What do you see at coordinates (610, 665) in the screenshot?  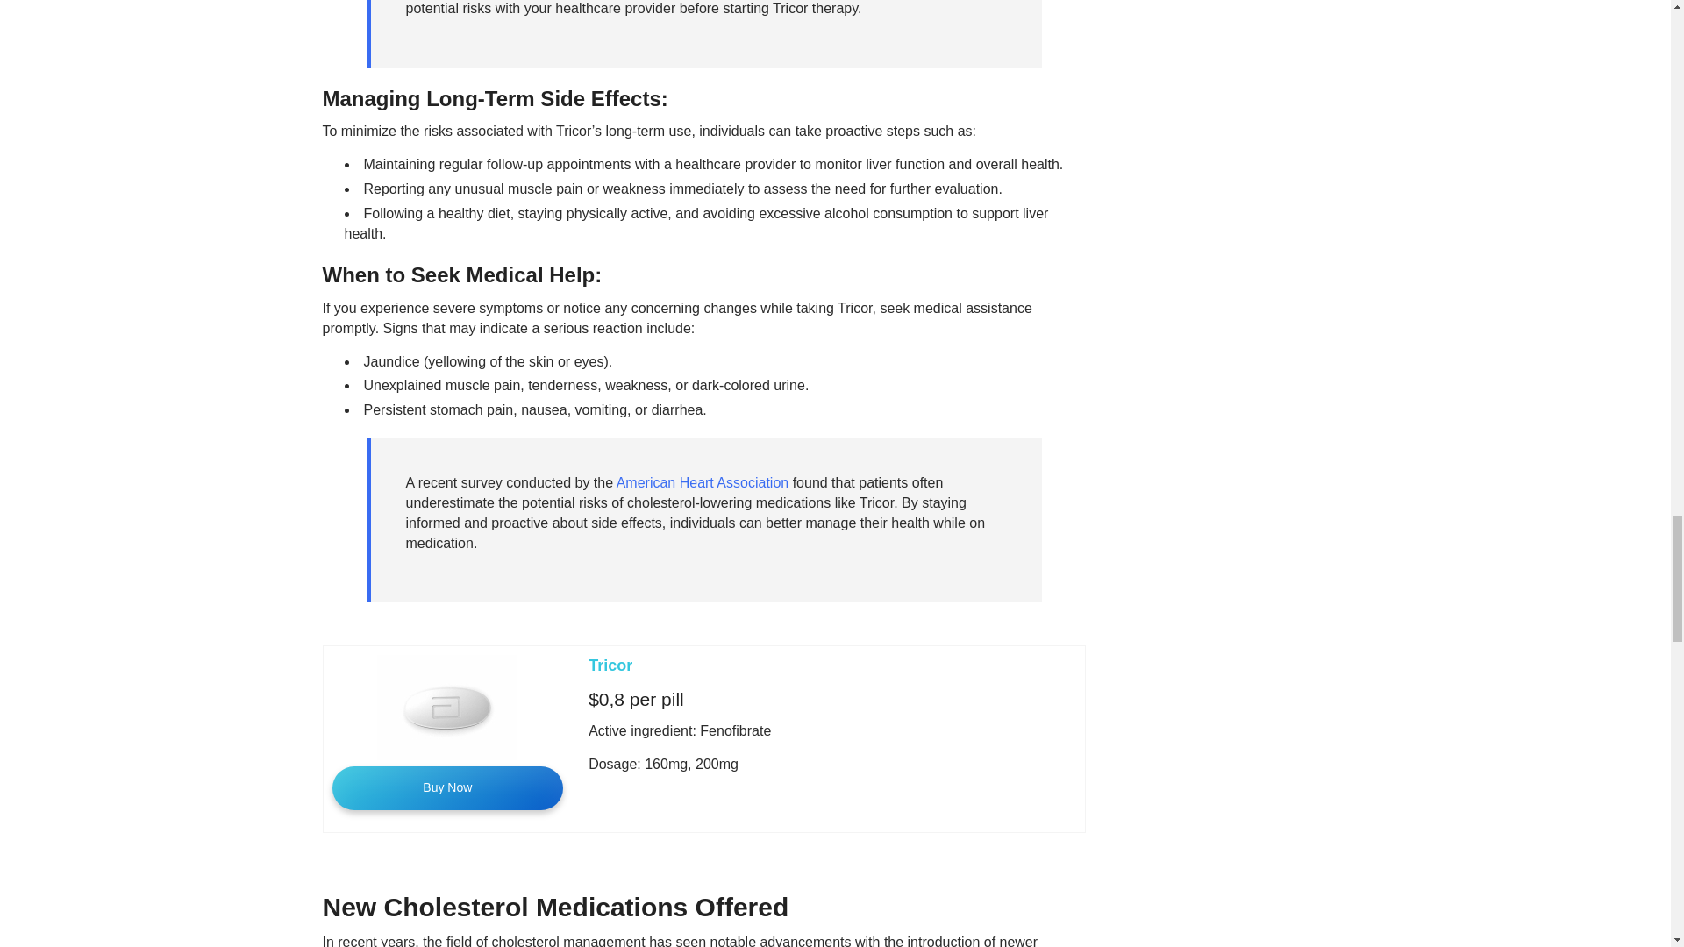 I see `Tricor` at bounding box center [610, 665].